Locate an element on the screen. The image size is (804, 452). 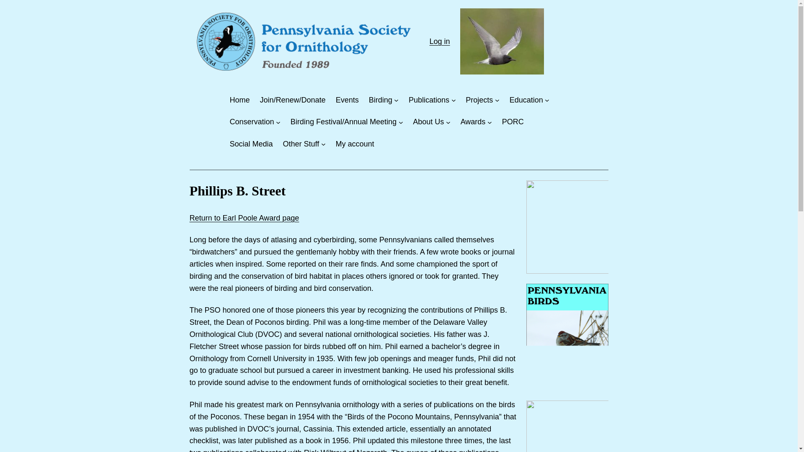
Events is located at coordinates (347, 100).